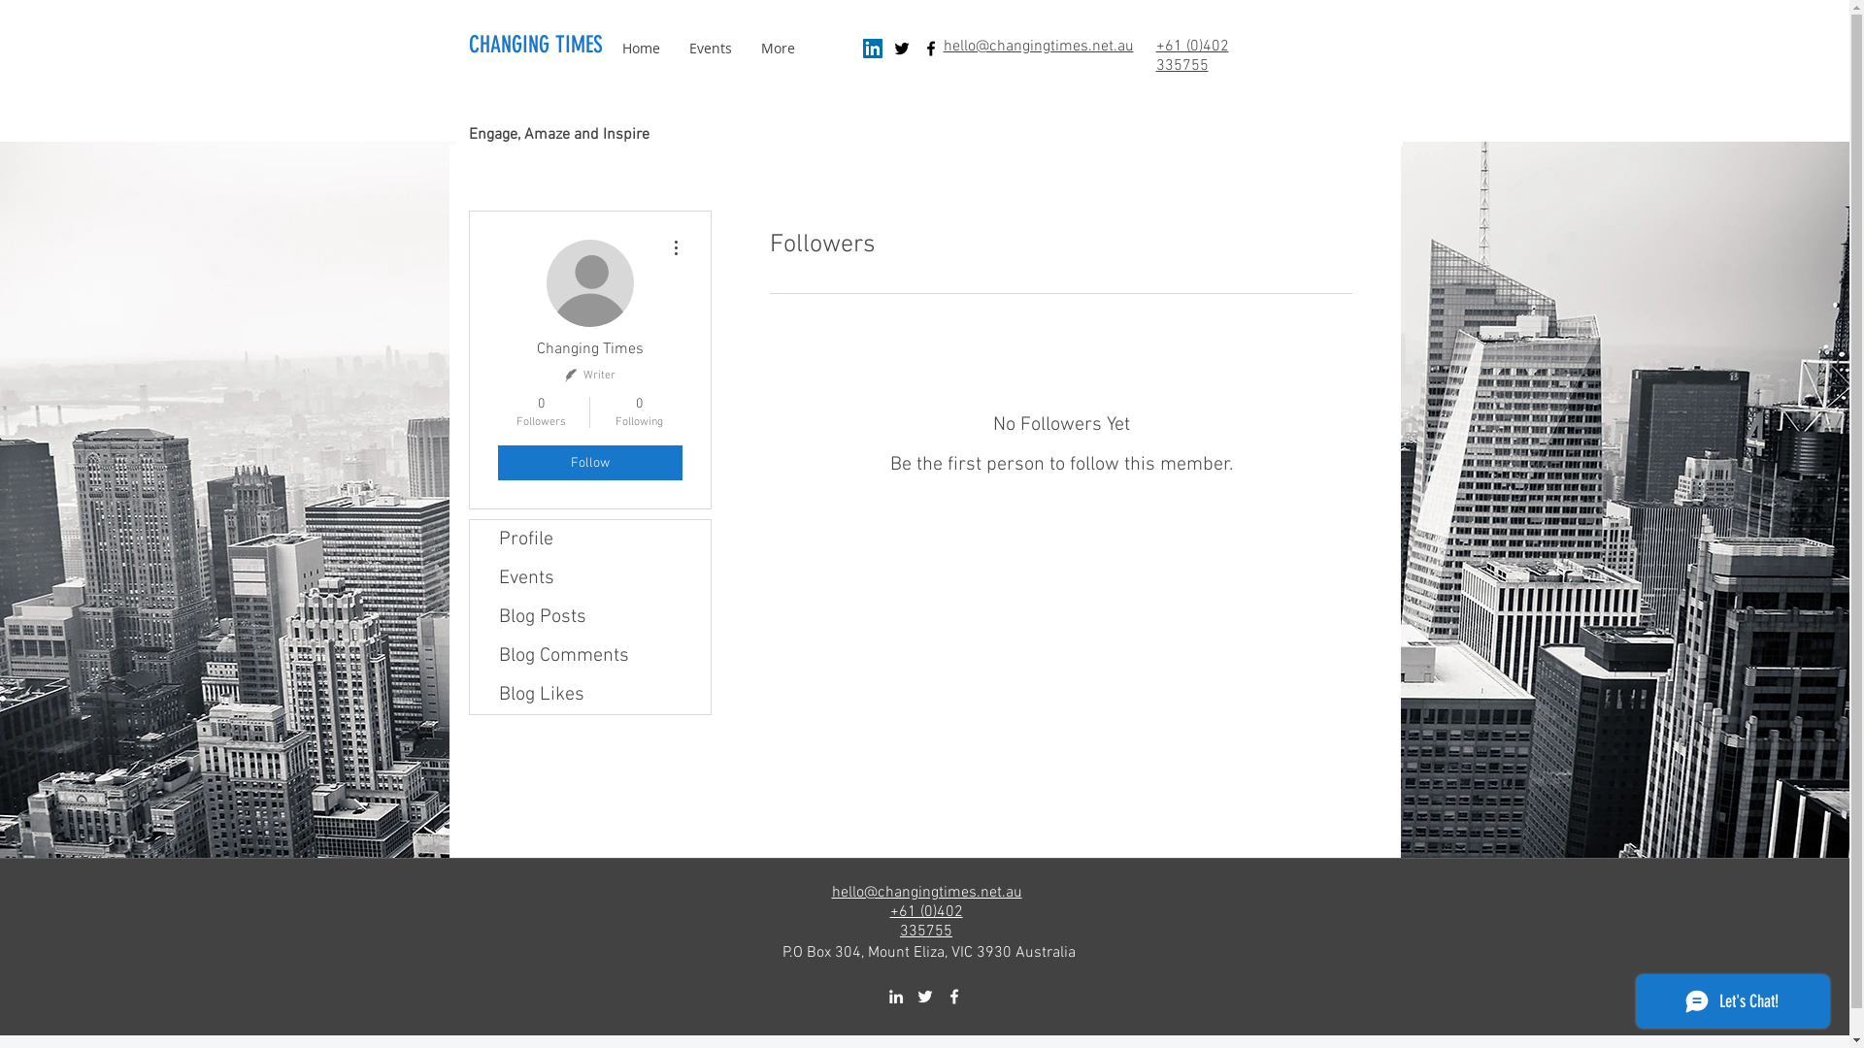 This screenshot has width=1864, height=1048. Describe the element at coordinates (641, 49) in the screenshot. I see `Home` at that location.